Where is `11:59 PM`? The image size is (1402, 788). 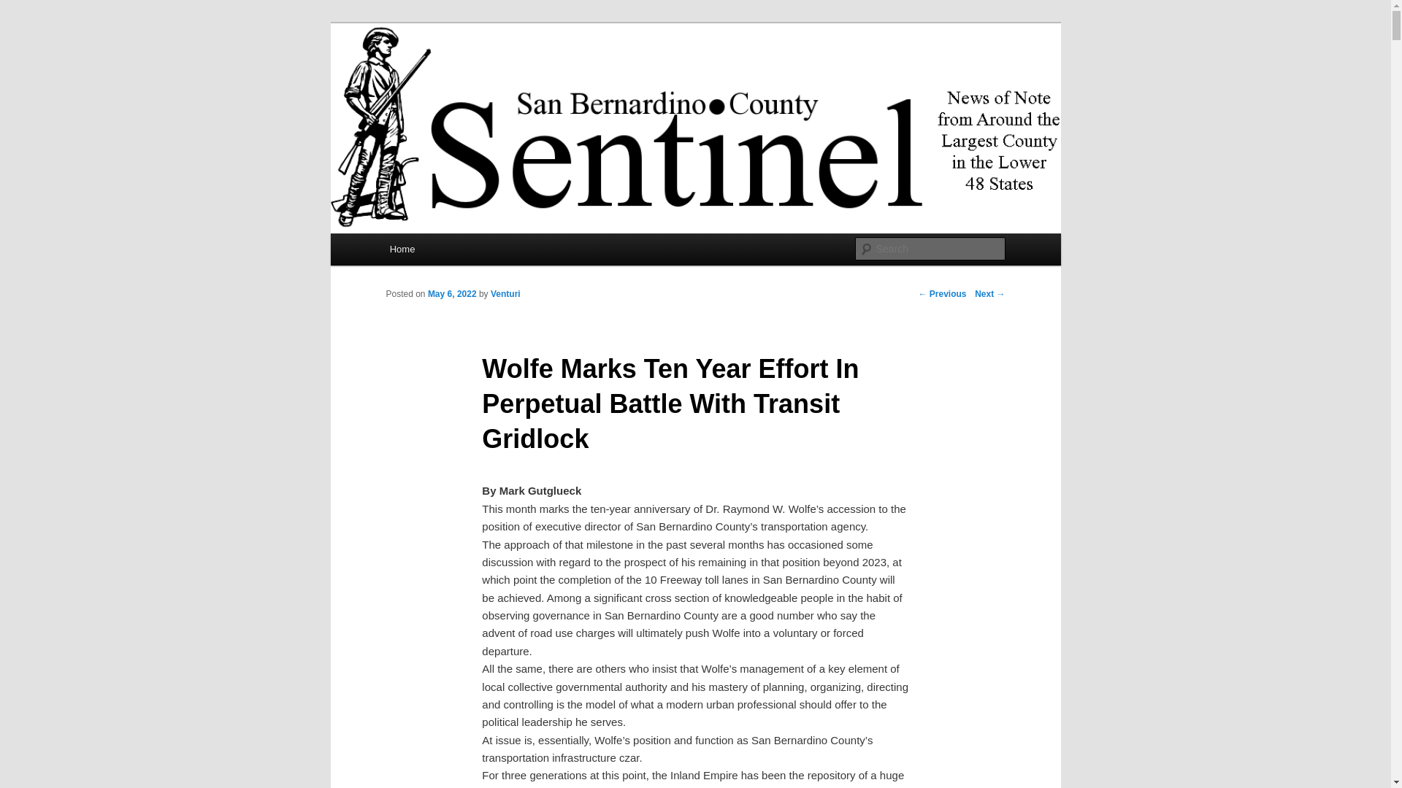 11:59 PM is located at coordinates (451, 294).